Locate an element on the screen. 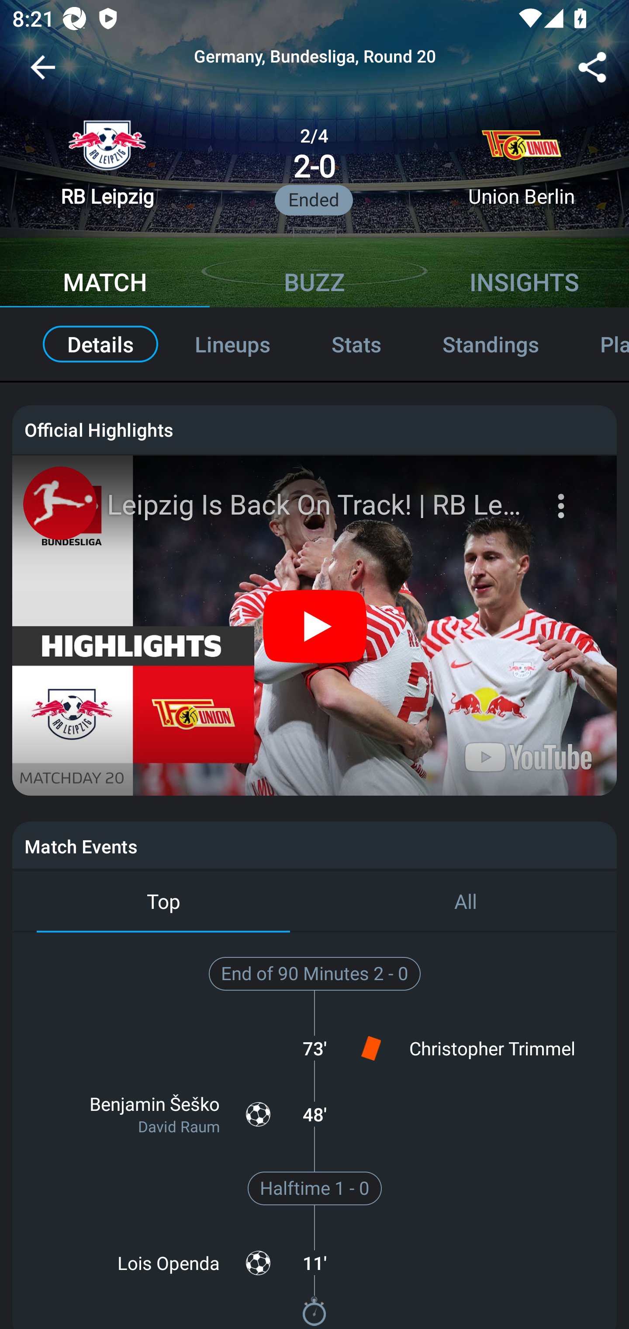 This screenshot has height=1329, width=629. MATCH is located at coordinates (105, 284).